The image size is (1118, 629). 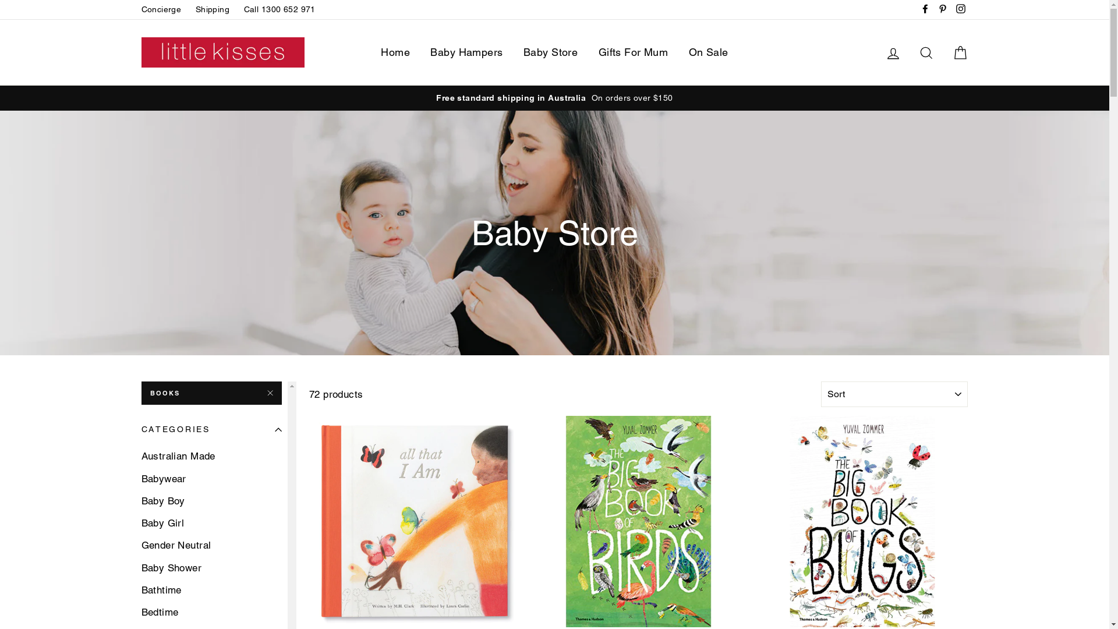 What do you see at coordinates (926, 52) in the screenshot?
I see `Search` at bounding box center [926, 52].